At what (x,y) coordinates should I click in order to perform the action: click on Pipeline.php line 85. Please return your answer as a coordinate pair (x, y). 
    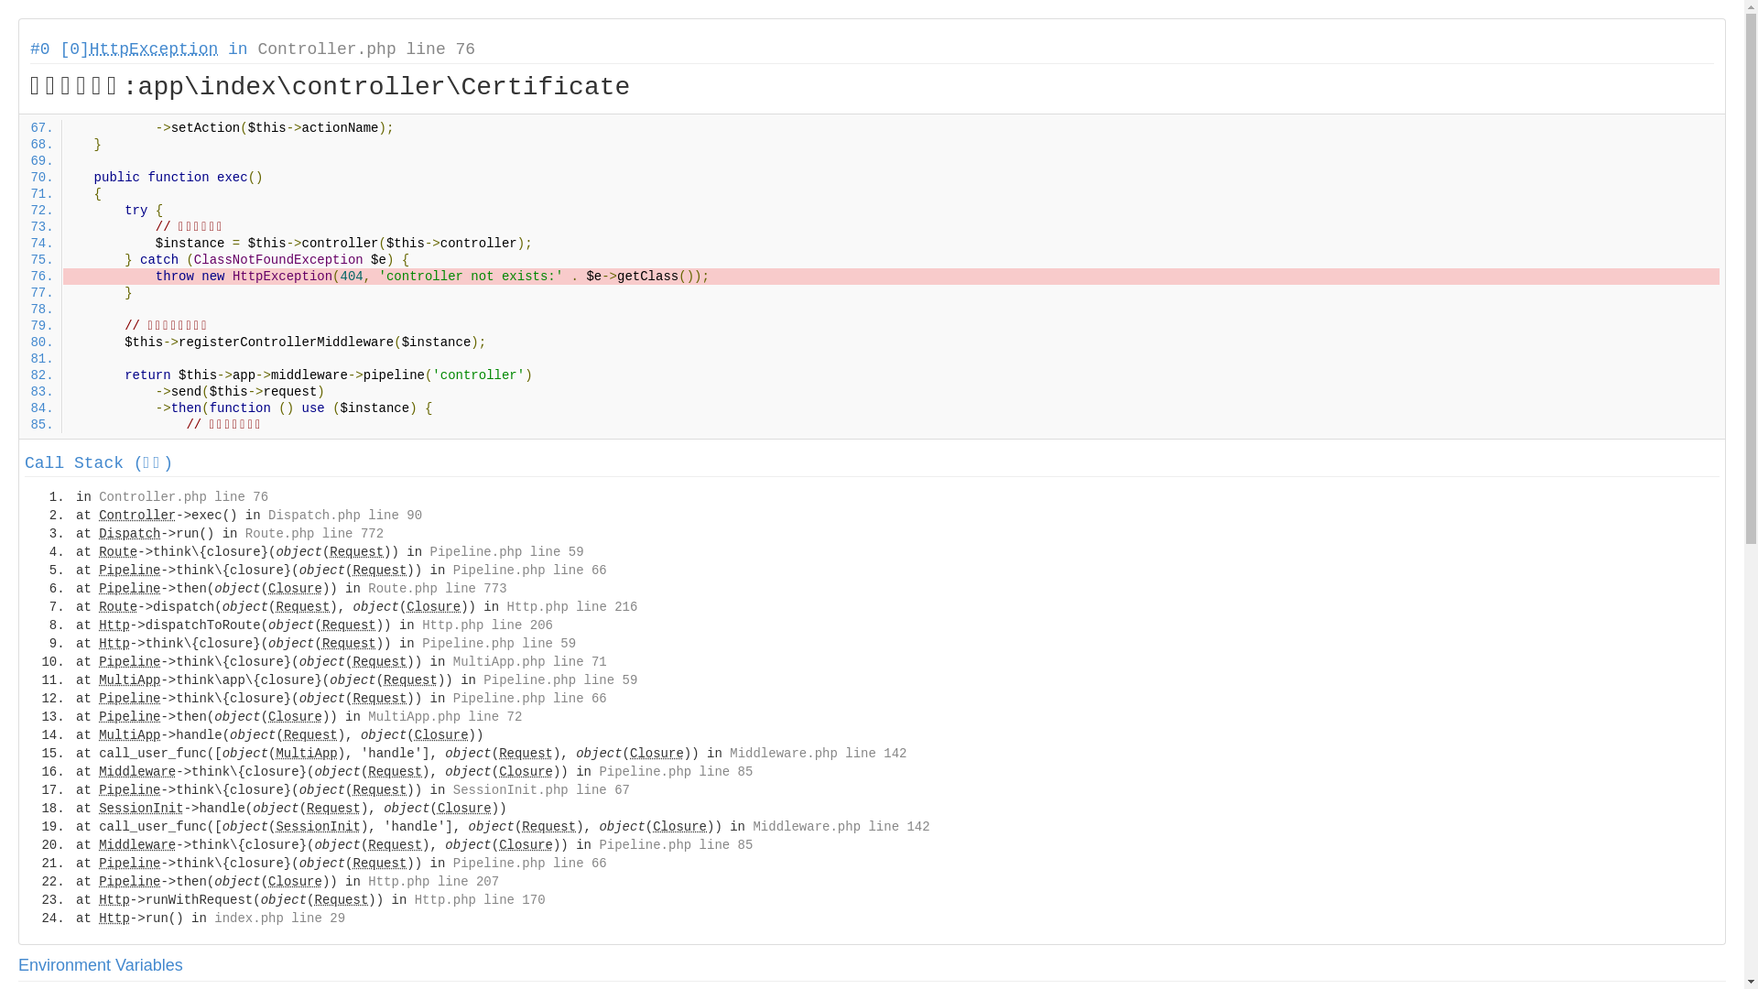
    Looking at the image, I should click on (676, 845).